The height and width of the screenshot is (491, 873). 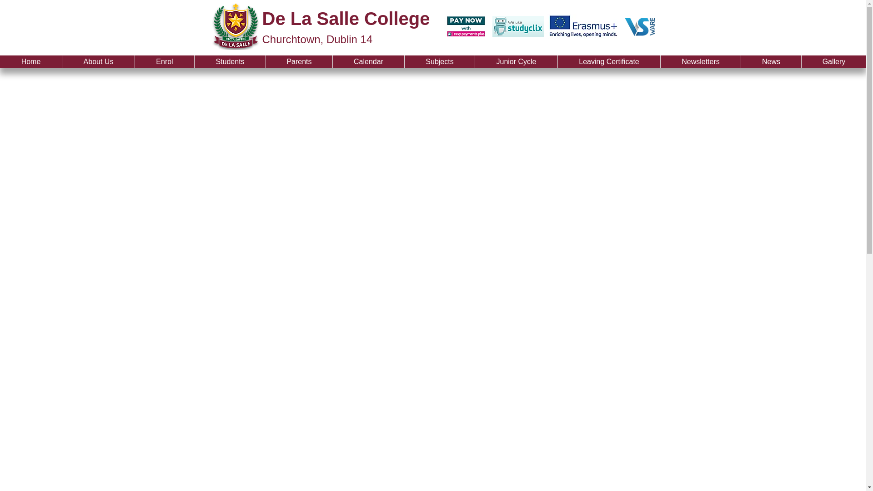 I want to click on Subjects, so click(x=439, y=62).